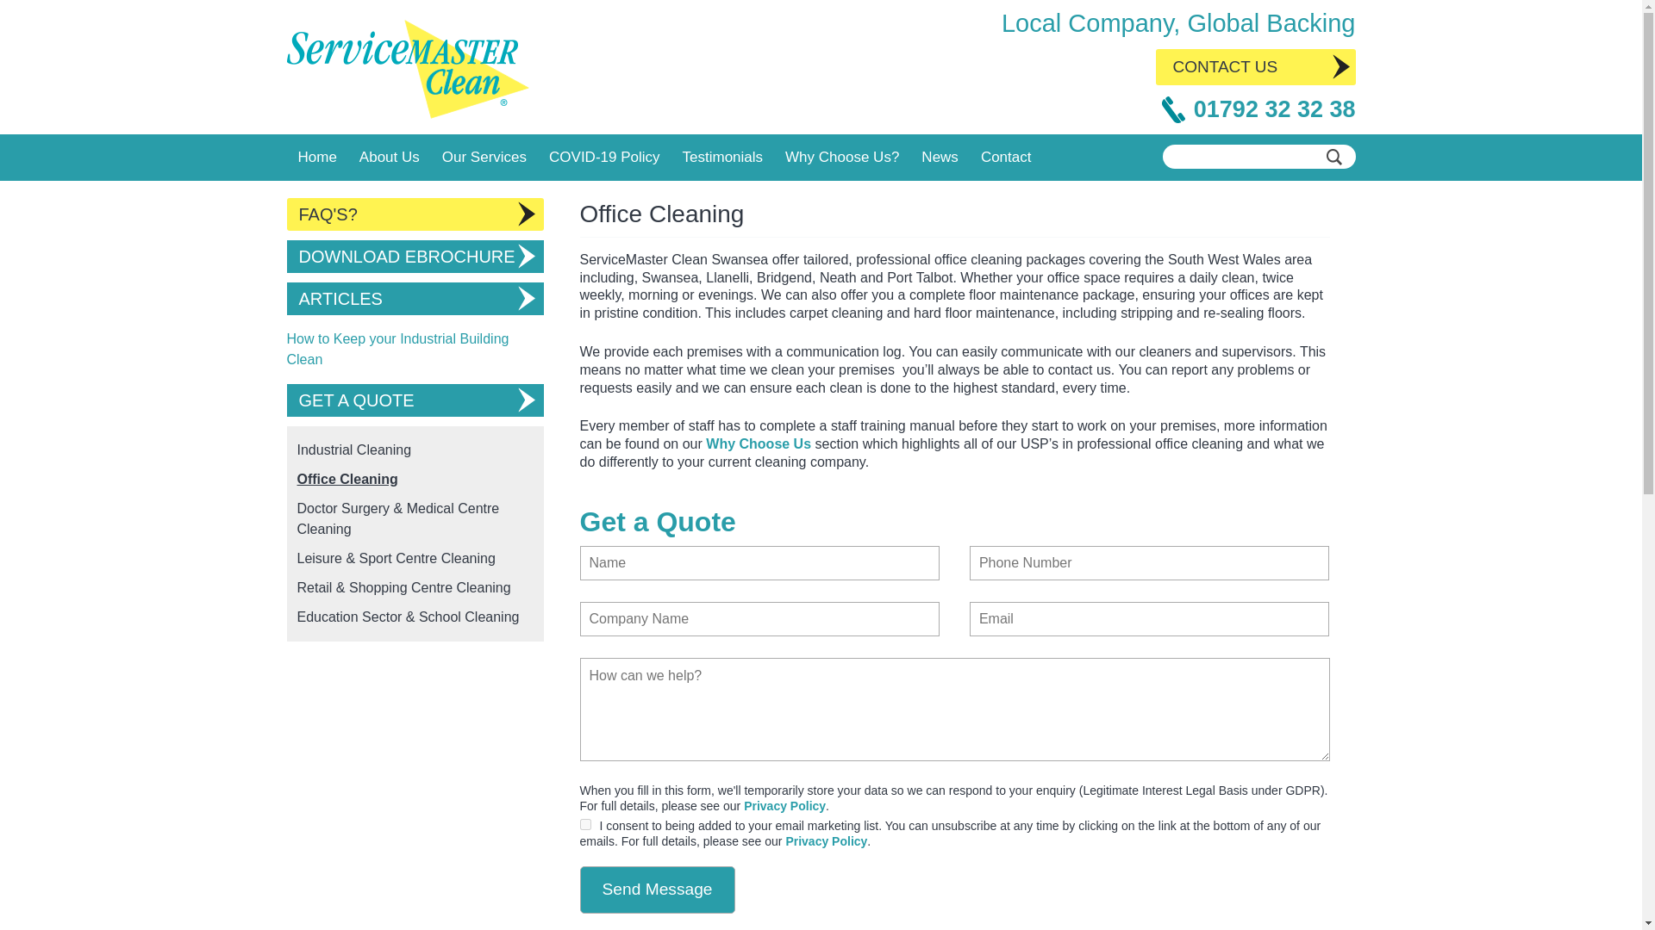 The height and width of the screenshot is (930, 1655). Describe the element at coordinates (347, 479) in the screenshot. I see `Office Cleaning` at that location.